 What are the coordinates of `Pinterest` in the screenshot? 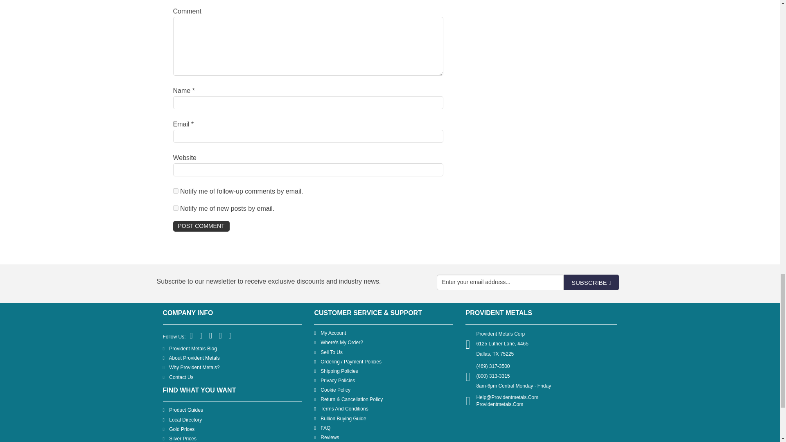 It's located at (211, 336).